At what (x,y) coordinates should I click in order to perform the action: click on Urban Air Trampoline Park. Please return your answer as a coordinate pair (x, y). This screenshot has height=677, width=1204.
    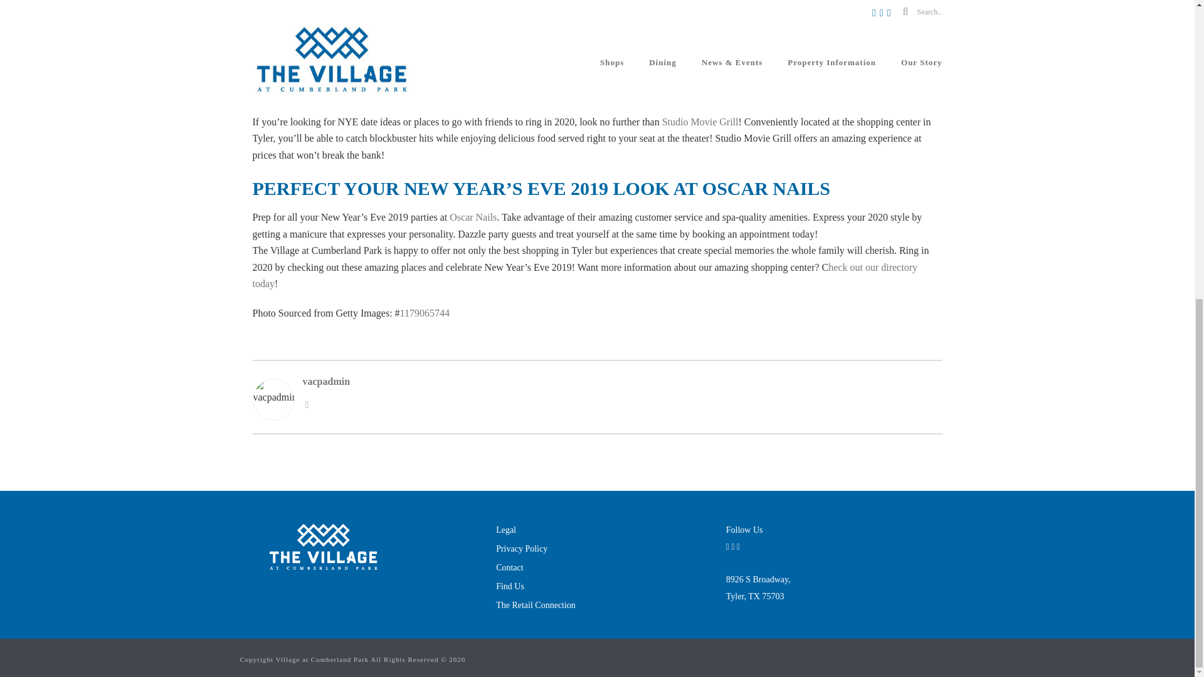
    Looking at the image, I should click on (380, 26).